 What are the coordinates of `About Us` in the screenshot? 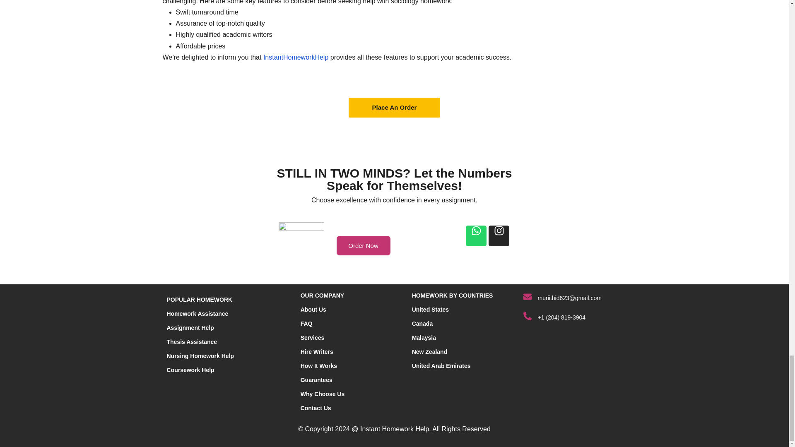 It's located at (313, 310).